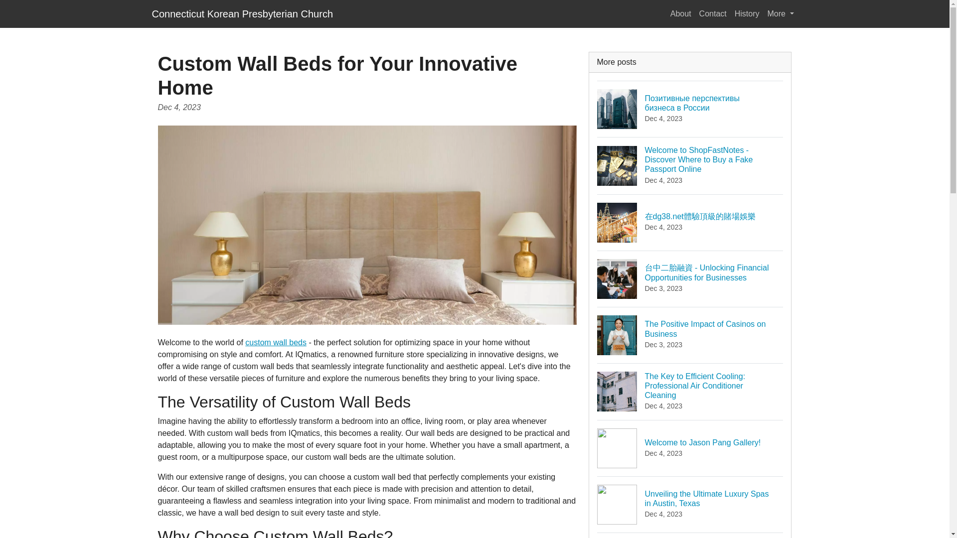  I want to click on Connecticut Korean Presbyterian Church, so click(747, 13).